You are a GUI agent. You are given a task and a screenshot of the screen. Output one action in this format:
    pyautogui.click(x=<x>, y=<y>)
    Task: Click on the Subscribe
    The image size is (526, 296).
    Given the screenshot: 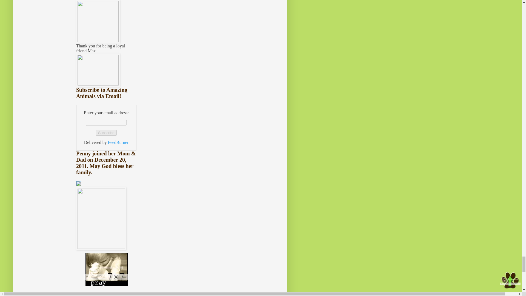 What is the action you would take?
    pyautogui.click(x=106, y=133)
    